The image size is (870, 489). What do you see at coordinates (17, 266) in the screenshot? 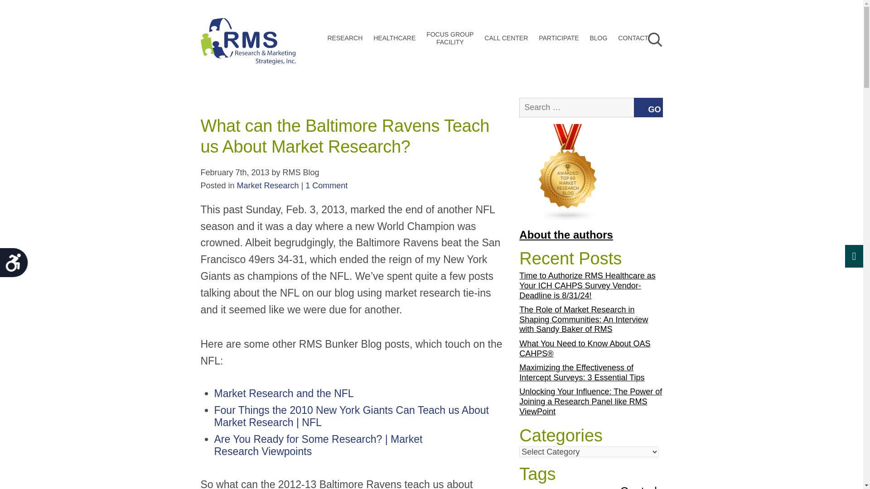
I see `BLOG` at bounding box center [17, 266].